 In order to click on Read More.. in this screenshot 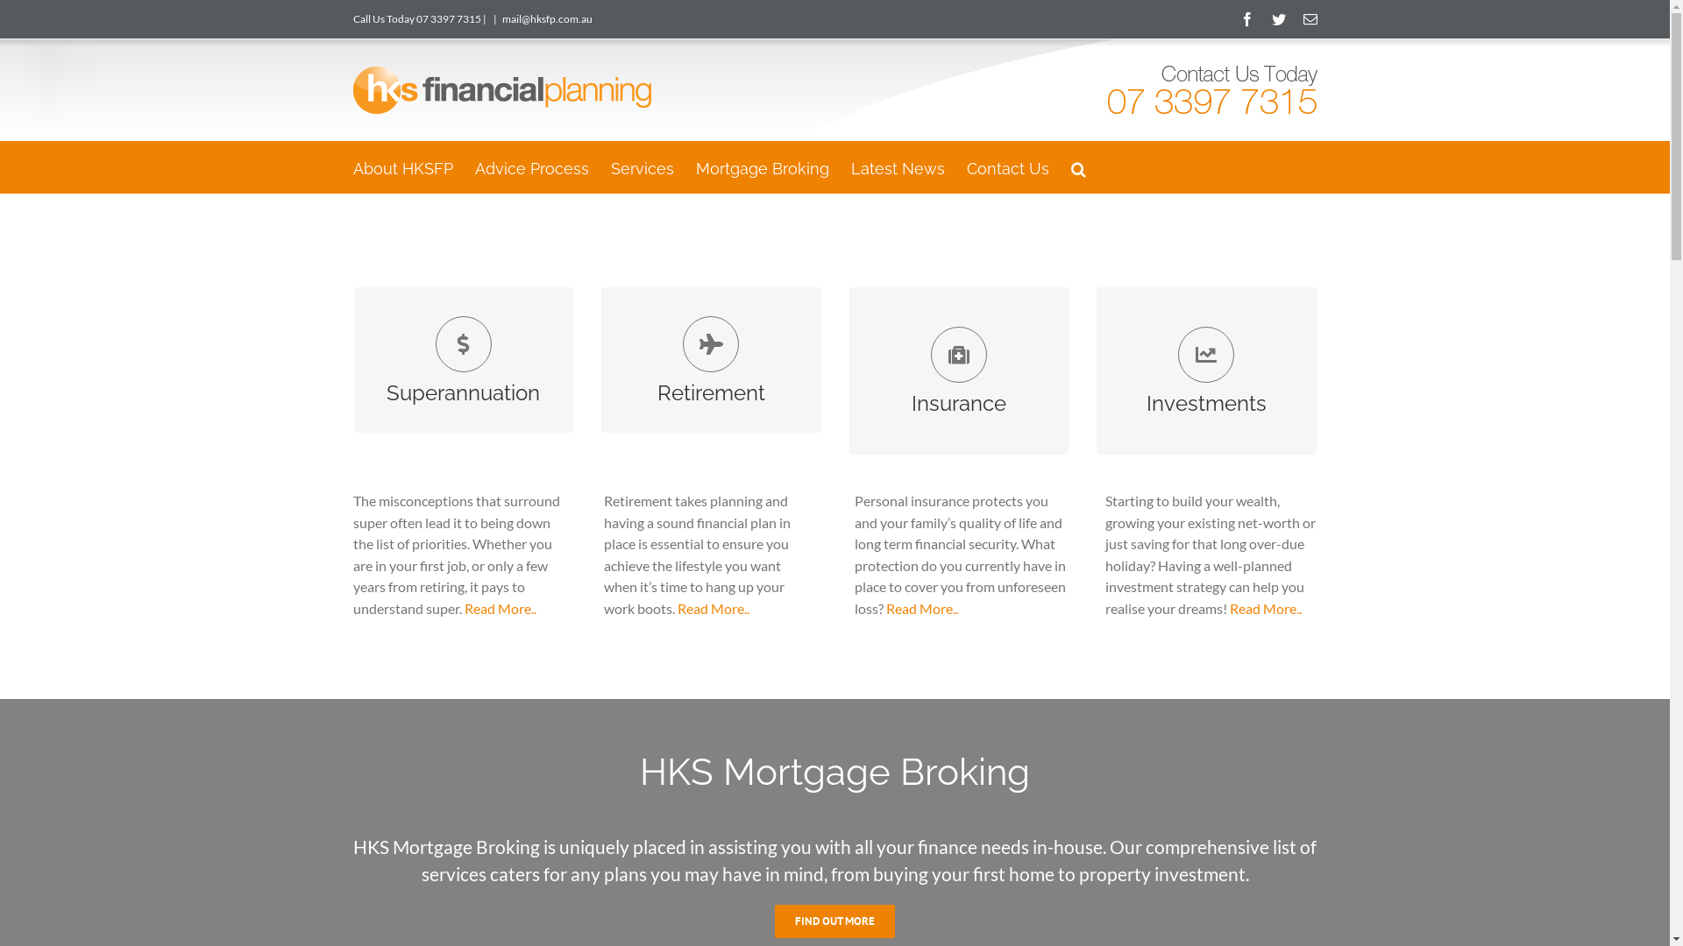, I will do `click(501, 608)`.